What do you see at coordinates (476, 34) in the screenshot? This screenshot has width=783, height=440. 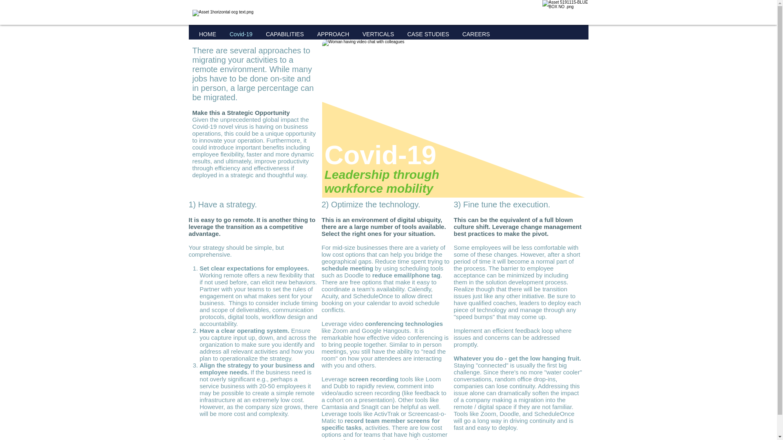 I see `CAREERS` at bounding box center [476, 34].